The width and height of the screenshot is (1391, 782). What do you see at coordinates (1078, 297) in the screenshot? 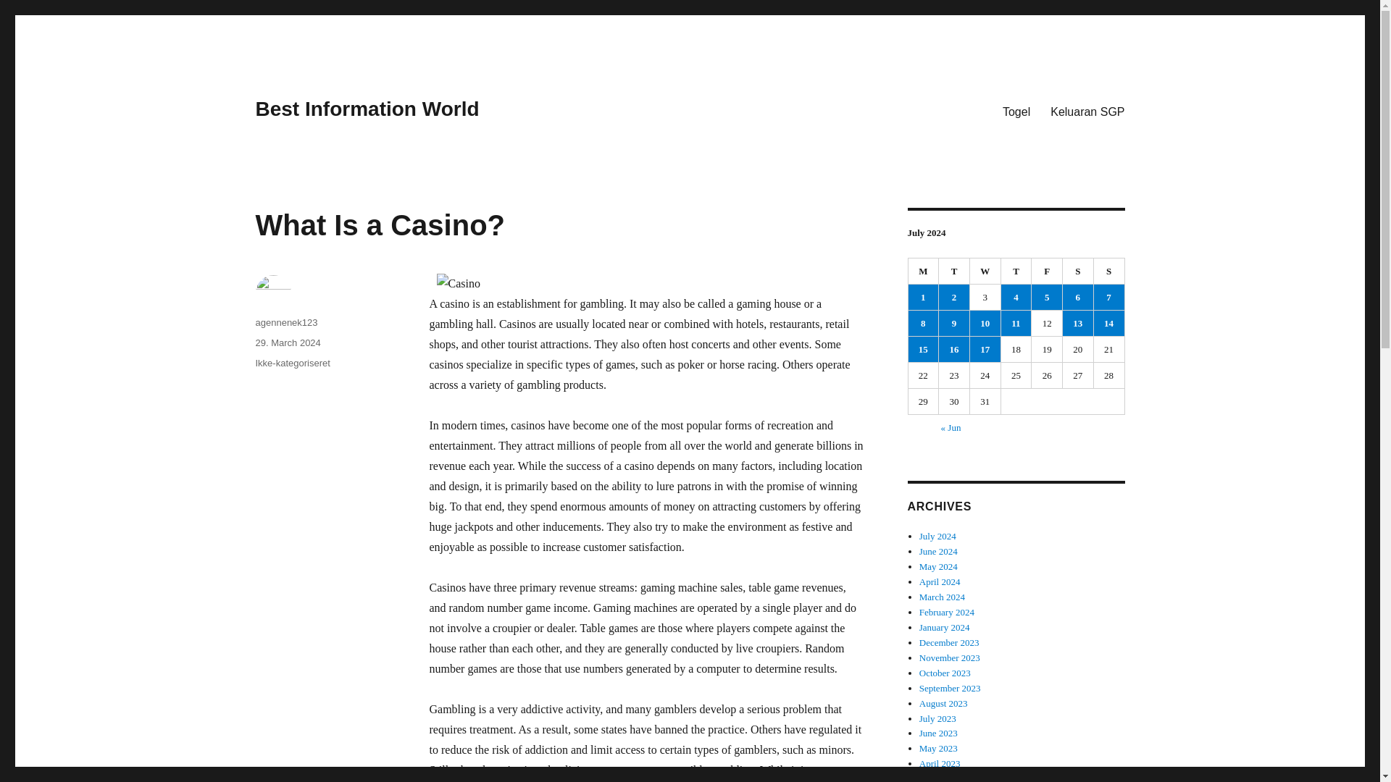
I see `6` at bounding box center [1078, 297].